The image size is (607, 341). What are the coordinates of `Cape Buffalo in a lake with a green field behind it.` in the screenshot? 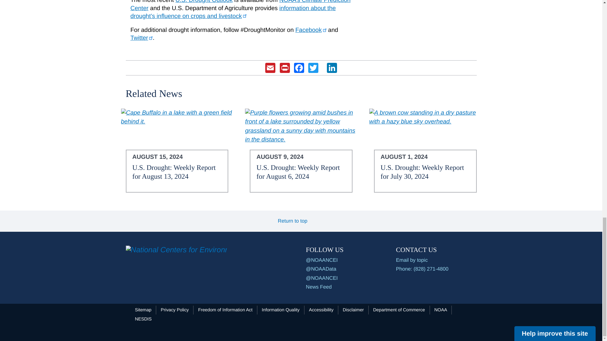 It's located at (177, 117).